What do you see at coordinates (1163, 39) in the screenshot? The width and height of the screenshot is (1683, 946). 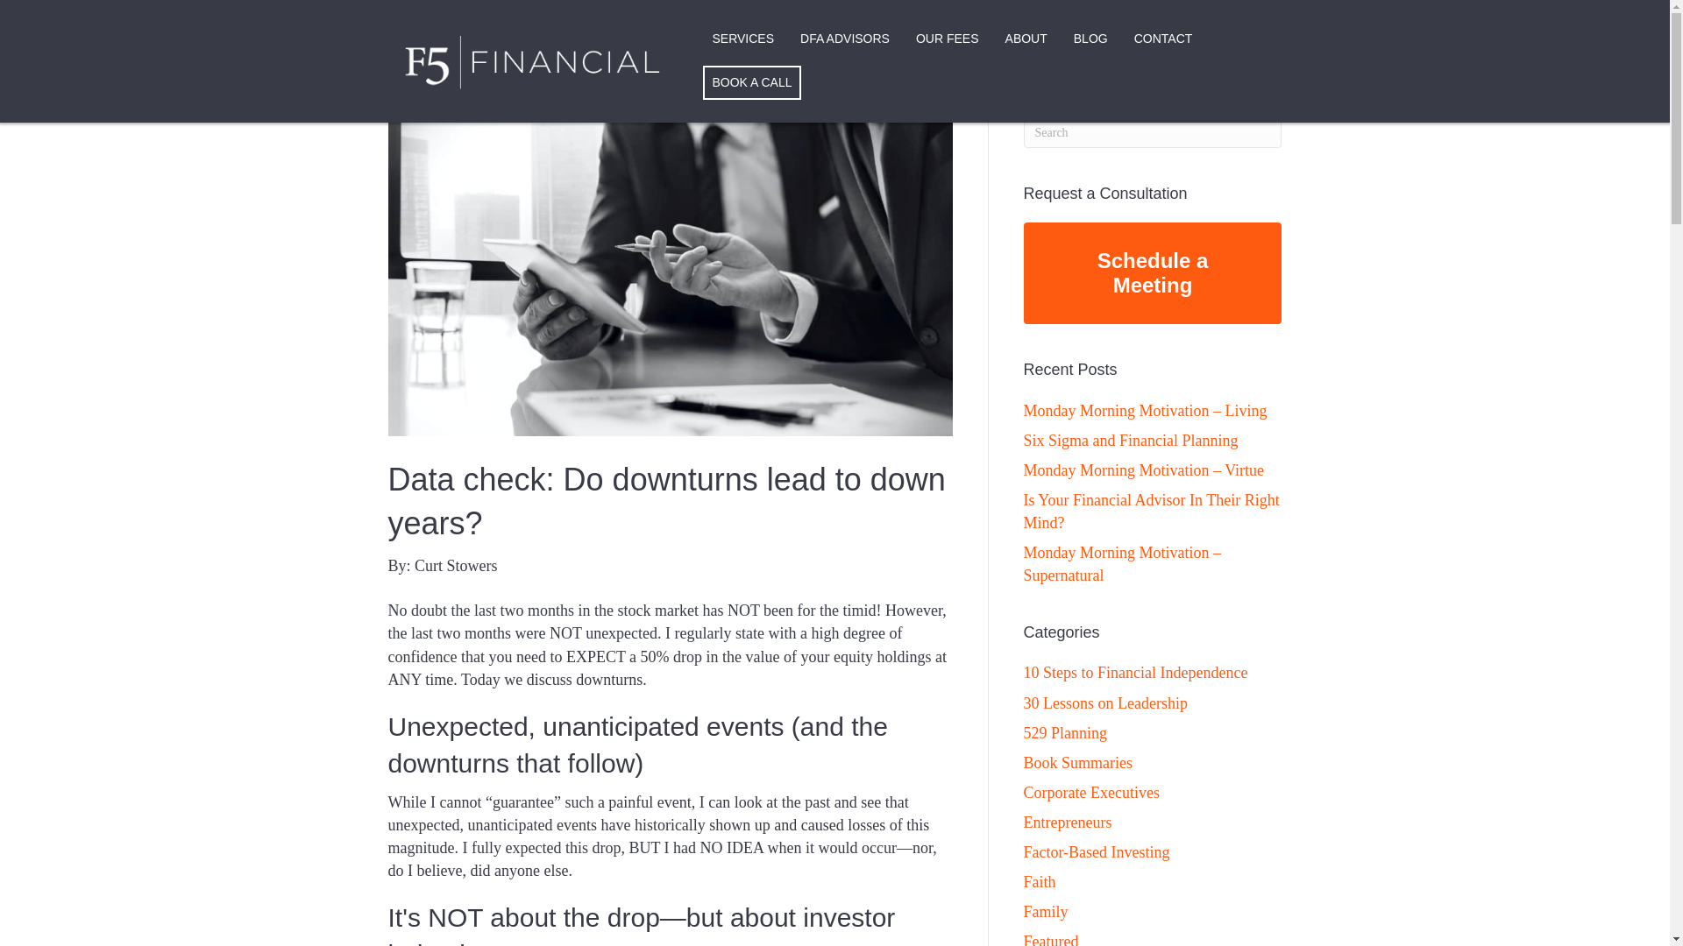 I see `CONTACT` at bounding box center [1163, 39].